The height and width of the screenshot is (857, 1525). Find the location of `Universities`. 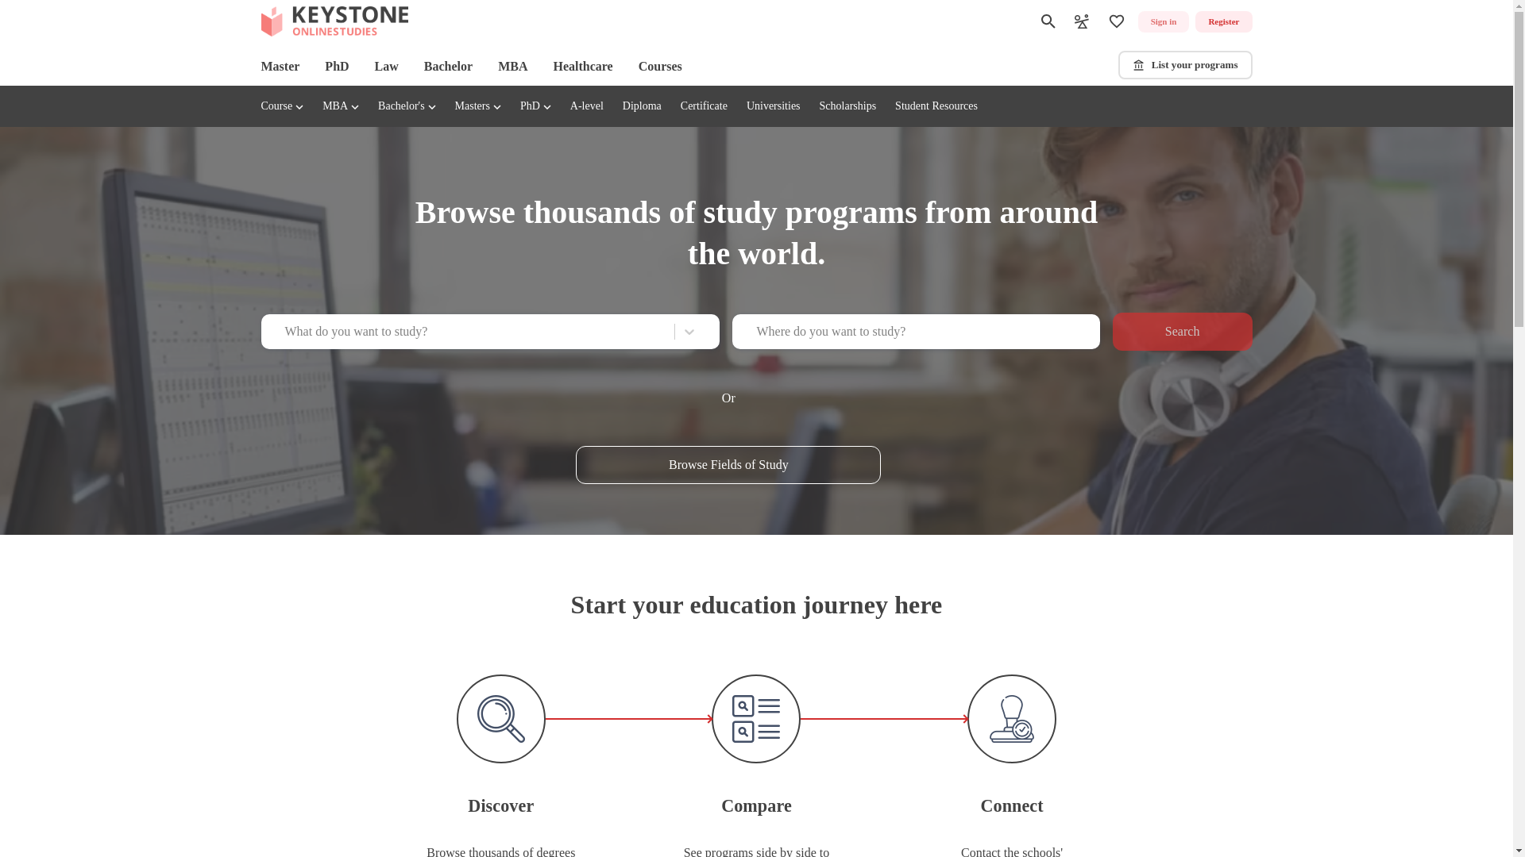

Universities is located at coordinates (774, 106).